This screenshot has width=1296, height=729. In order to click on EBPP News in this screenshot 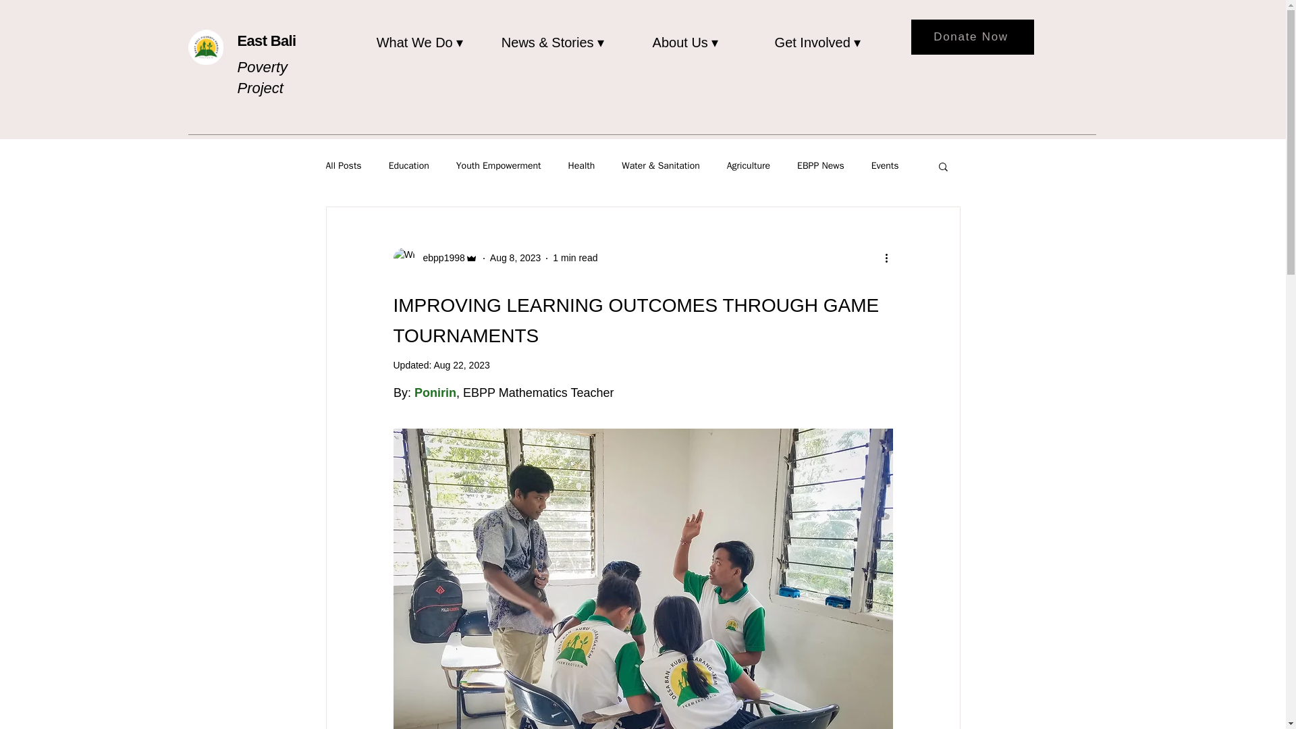, I will do `click(821, 165)`.